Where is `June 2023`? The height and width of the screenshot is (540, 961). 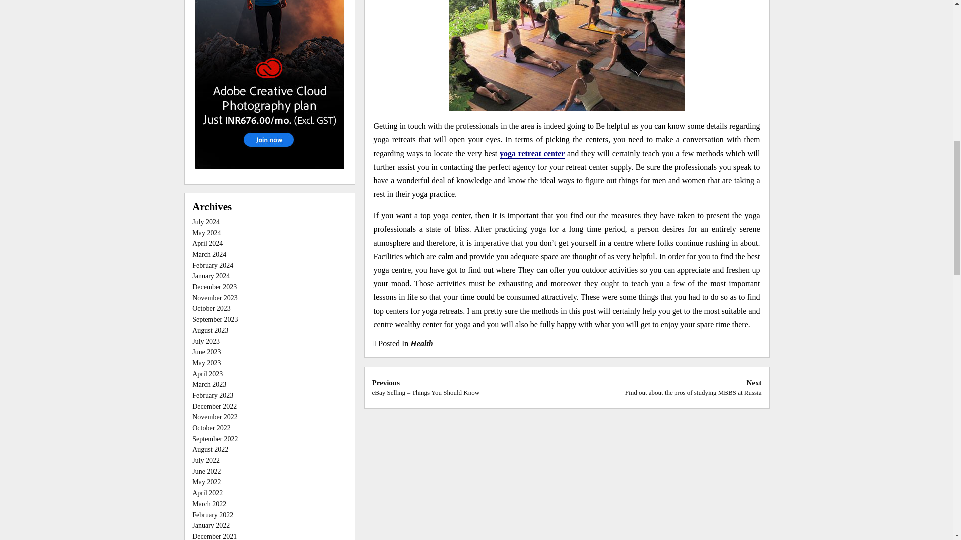
June 2023 is located at coordinates (206, 352).